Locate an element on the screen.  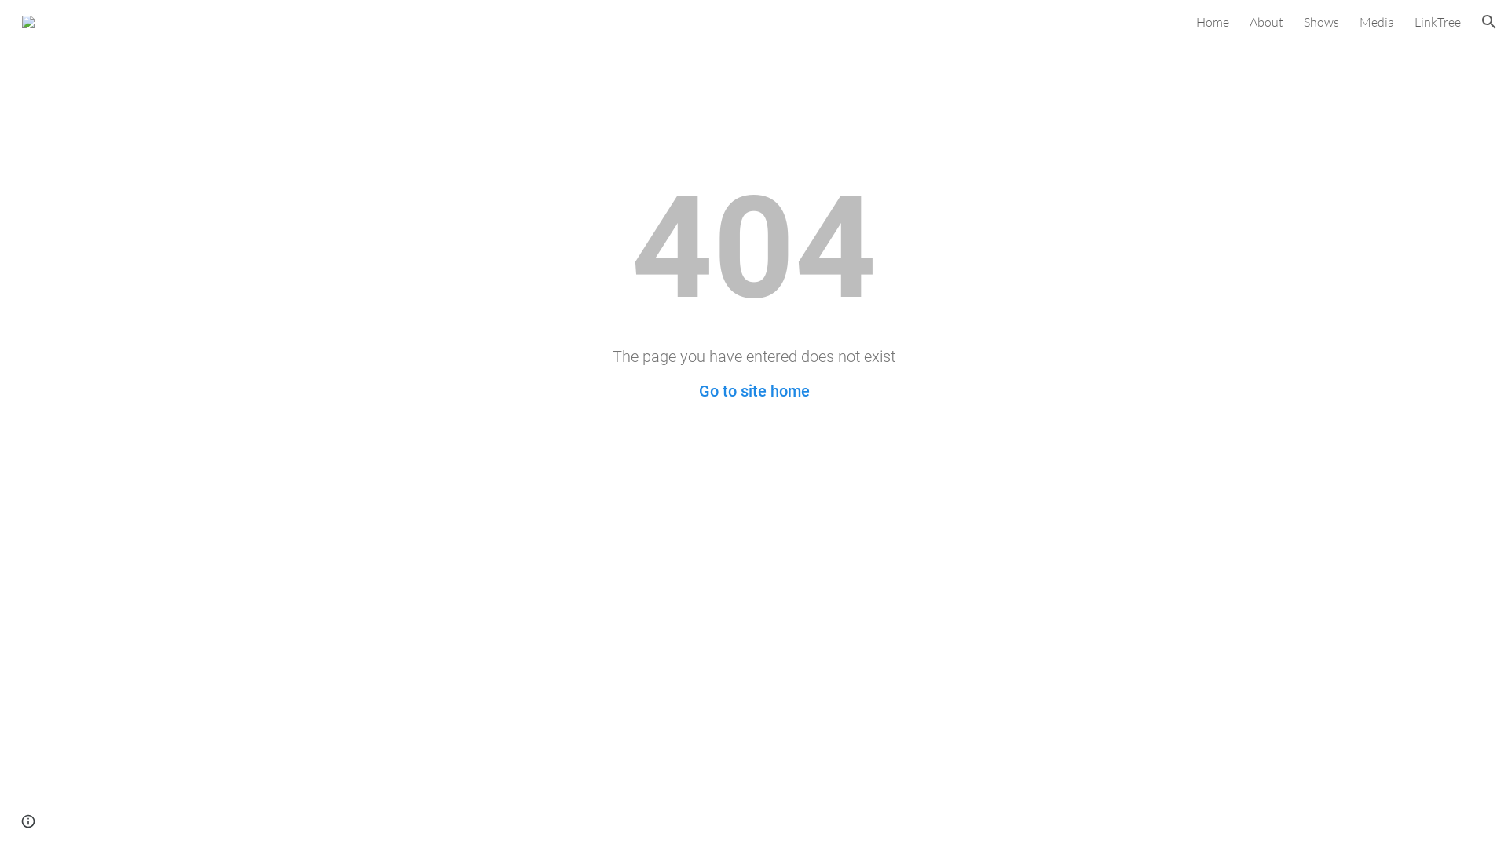
Home is located at coordinates (1213, 22).